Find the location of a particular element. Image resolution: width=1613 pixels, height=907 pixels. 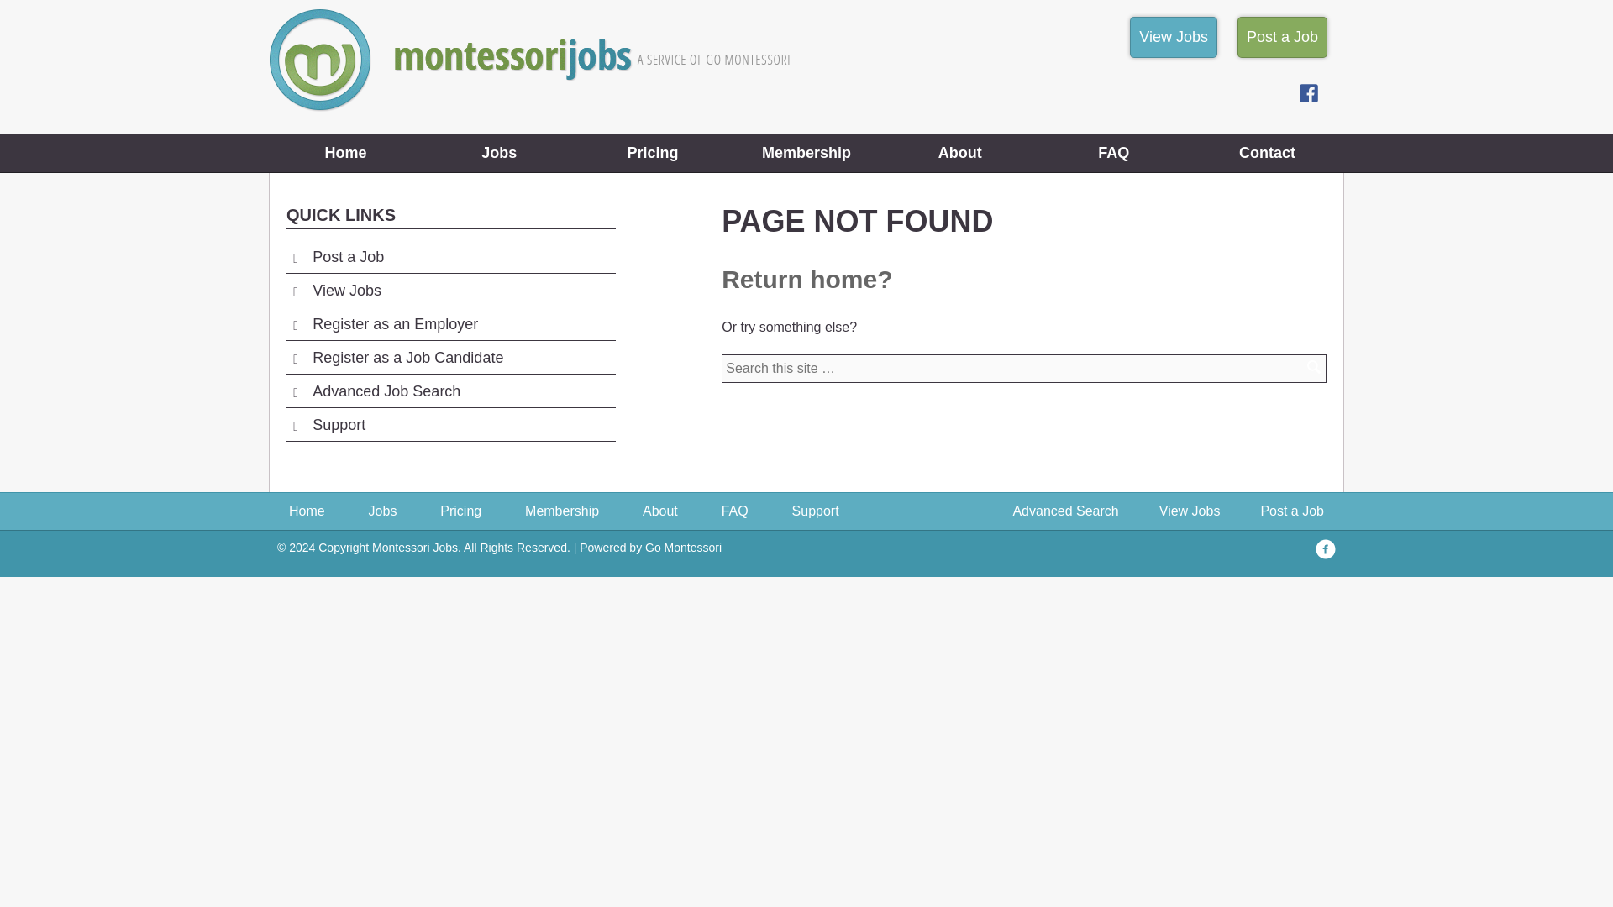

Search for: is located at coordinates (1023, 368).